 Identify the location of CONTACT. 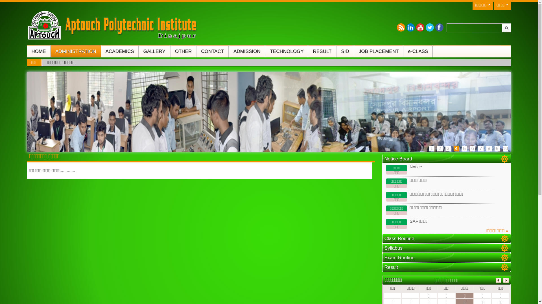
(212, 51).